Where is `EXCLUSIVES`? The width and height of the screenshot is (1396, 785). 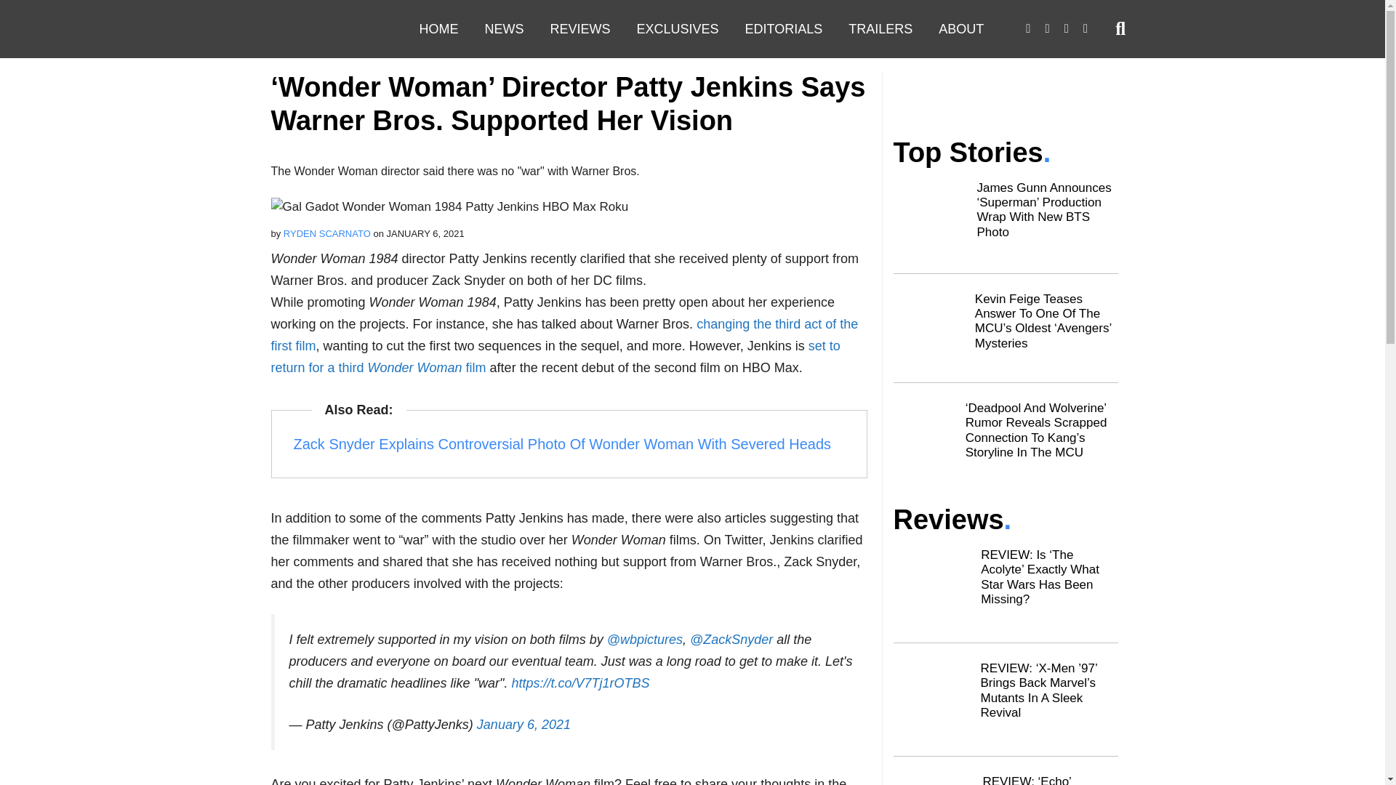
EXCLUSIVES is located at coordinates (678, 29).